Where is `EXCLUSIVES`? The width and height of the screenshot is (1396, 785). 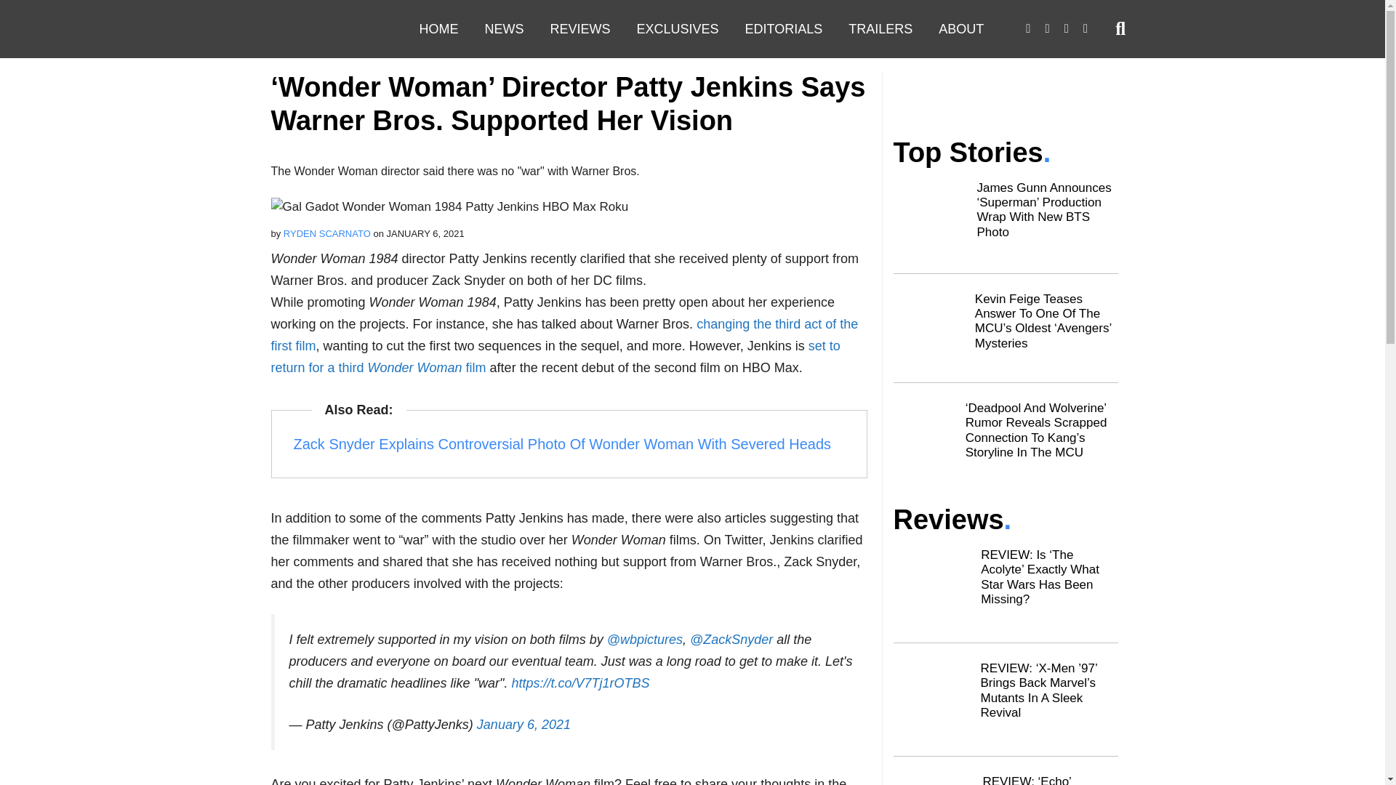
EXCLUSIVES is located at coordinates (678, 29).